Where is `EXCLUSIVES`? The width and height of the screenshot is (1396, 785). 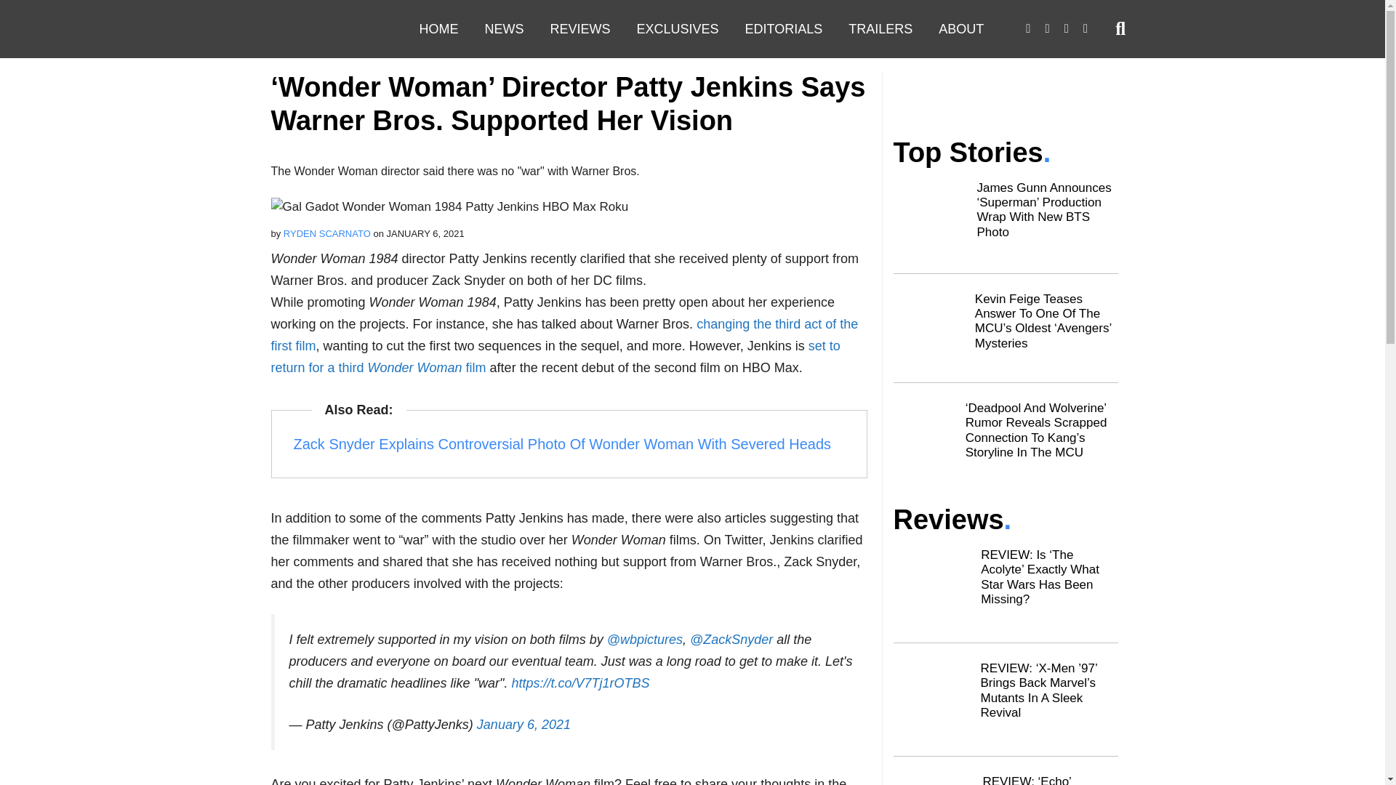
EXCLUSIVES is located at coordinates (678, 29).